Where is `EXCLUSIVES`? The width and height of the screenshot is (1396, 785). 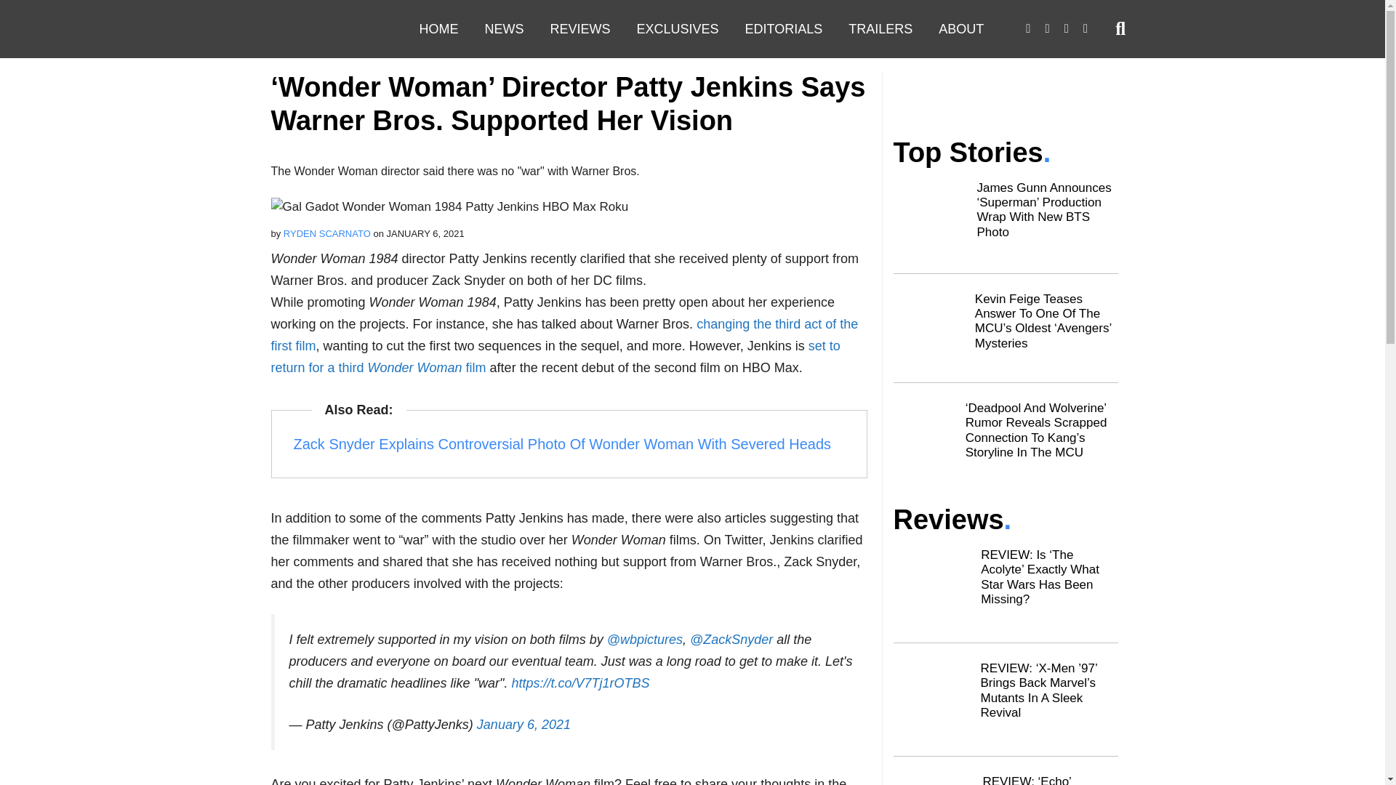
EXCLUSIVES is located at coordinates (678, 29).